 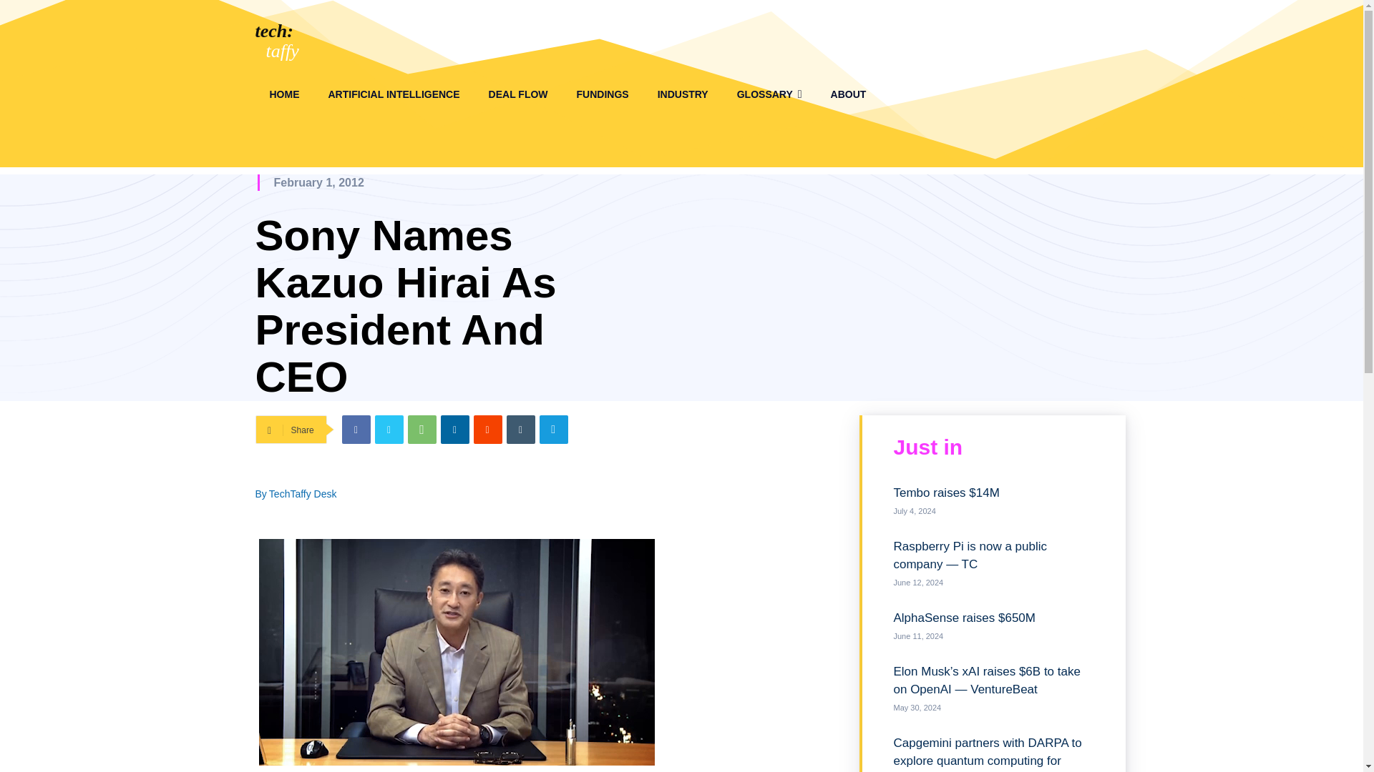 What do you see at coordinates (283, 51) in the screenshot?
I see `taffy` at bounding box center [283, 51].